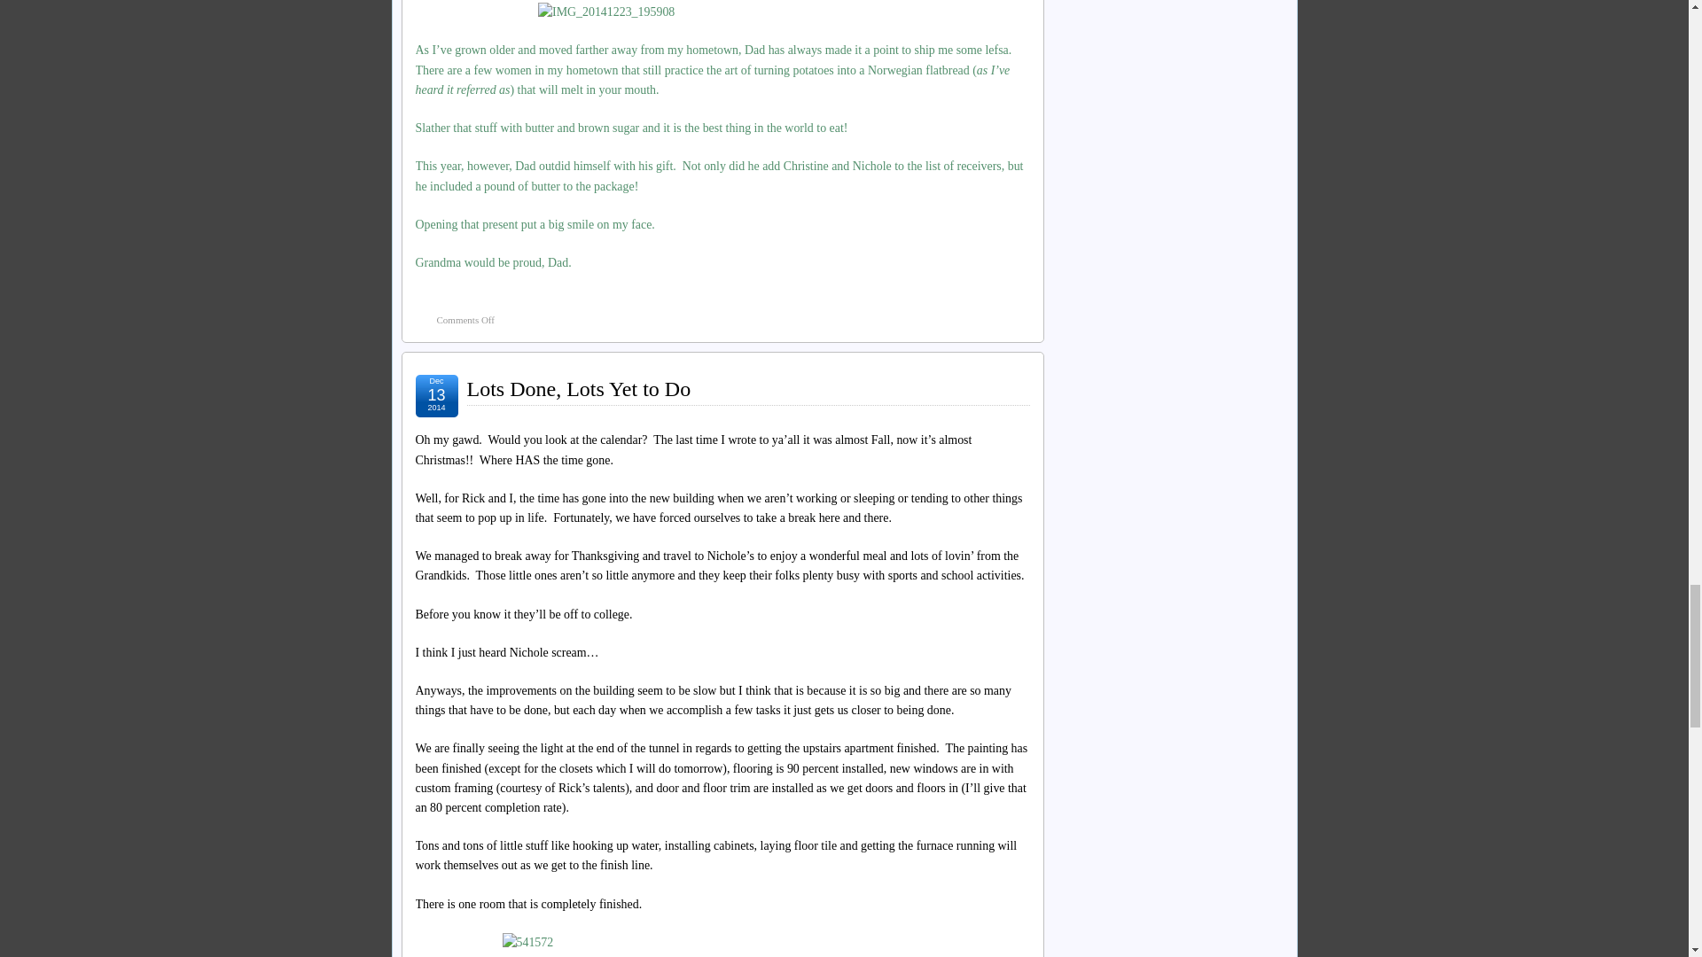 The height and width of the screenshot is (957, 1702). Describe the element at coordinates (578, 388) in the screenshot. I see `Lots Done, Lots Yet to Do` at that location.